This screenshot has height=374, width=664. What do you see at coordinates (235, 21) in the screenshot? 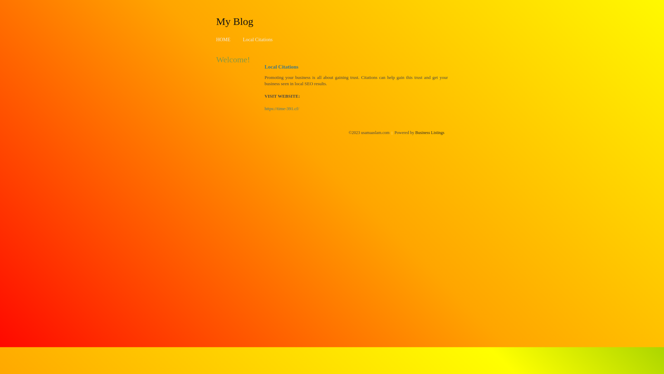
I see `My Blog` at bounding box center [235, 21].